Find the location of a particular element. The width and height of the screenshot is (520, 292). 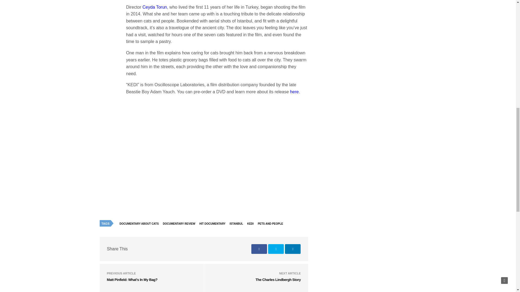

Matt Pinfield: What's In My Bag? is located at coordinates (132, 280).